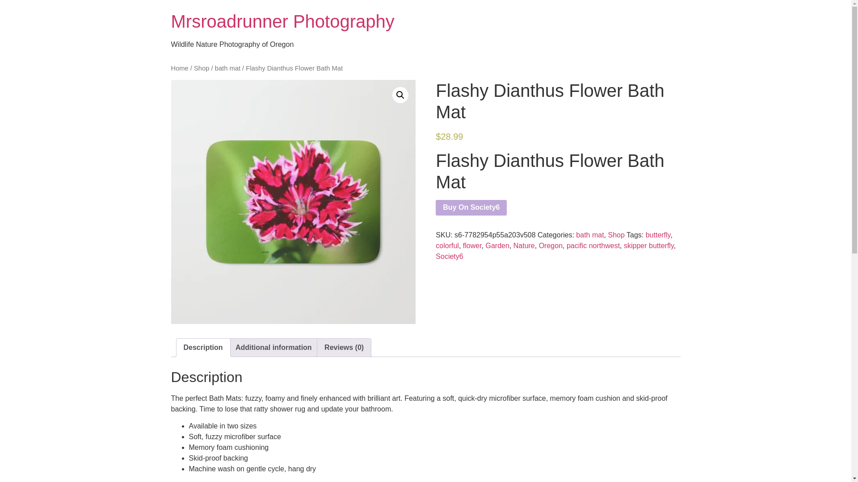 The height and width of the screenshot is (482, 858). I want to click on Shop, so click(616, 235).